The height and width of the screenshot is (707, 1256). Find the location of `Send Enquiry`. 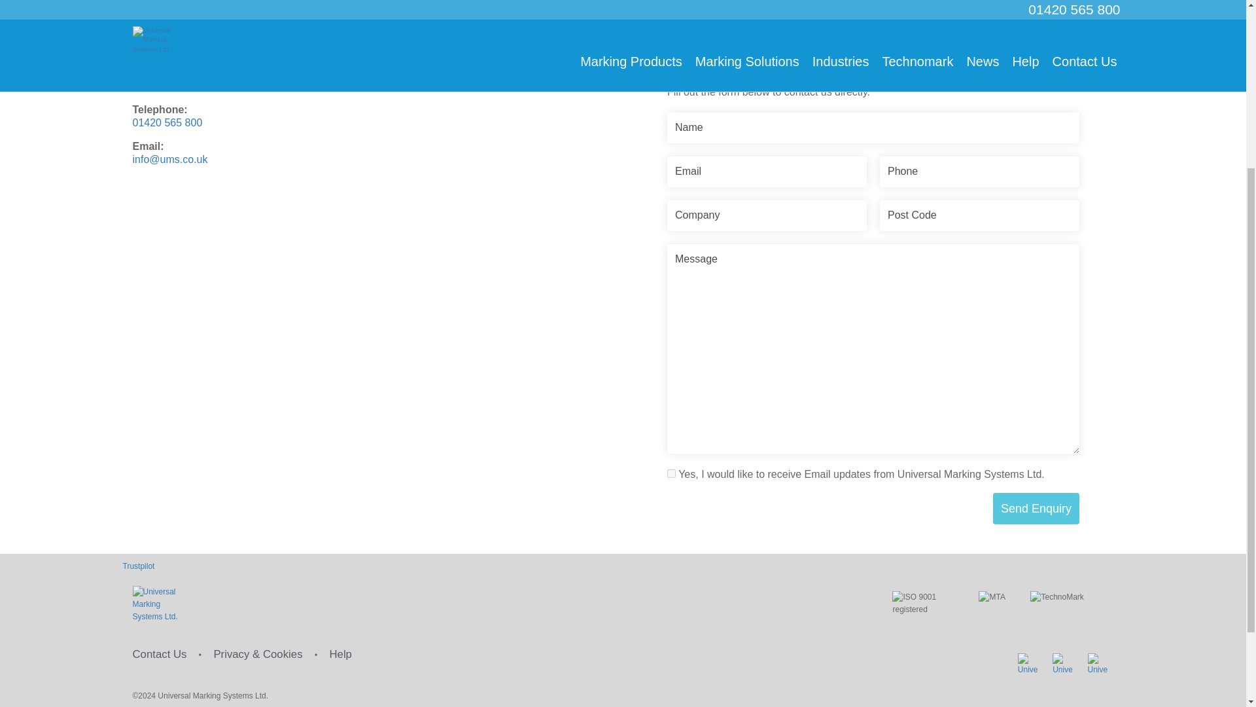

Send Enquiry is located at coordinates (1036, 508).